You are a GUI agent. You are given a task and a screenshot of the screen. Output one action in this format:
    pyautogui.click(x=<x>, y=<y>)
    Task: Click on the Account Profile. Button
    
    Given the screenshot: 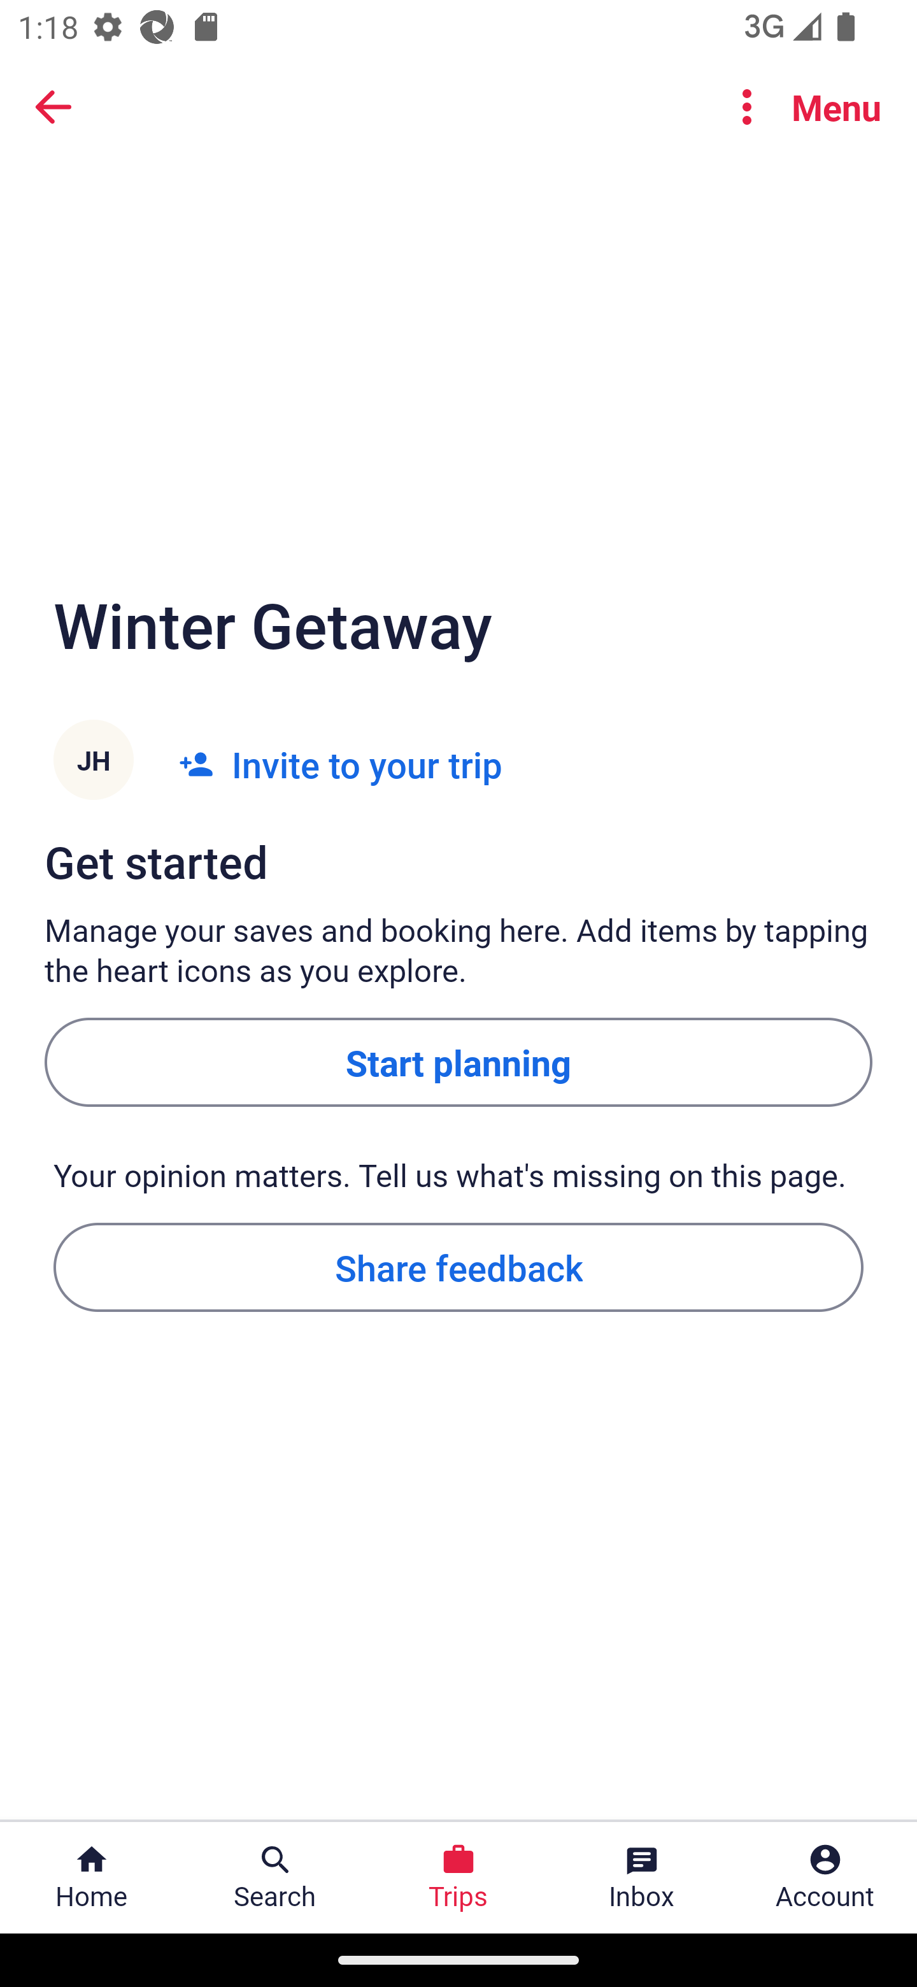 What is the action you would take?
    pyautogui.click(x=825, y=1877)
    